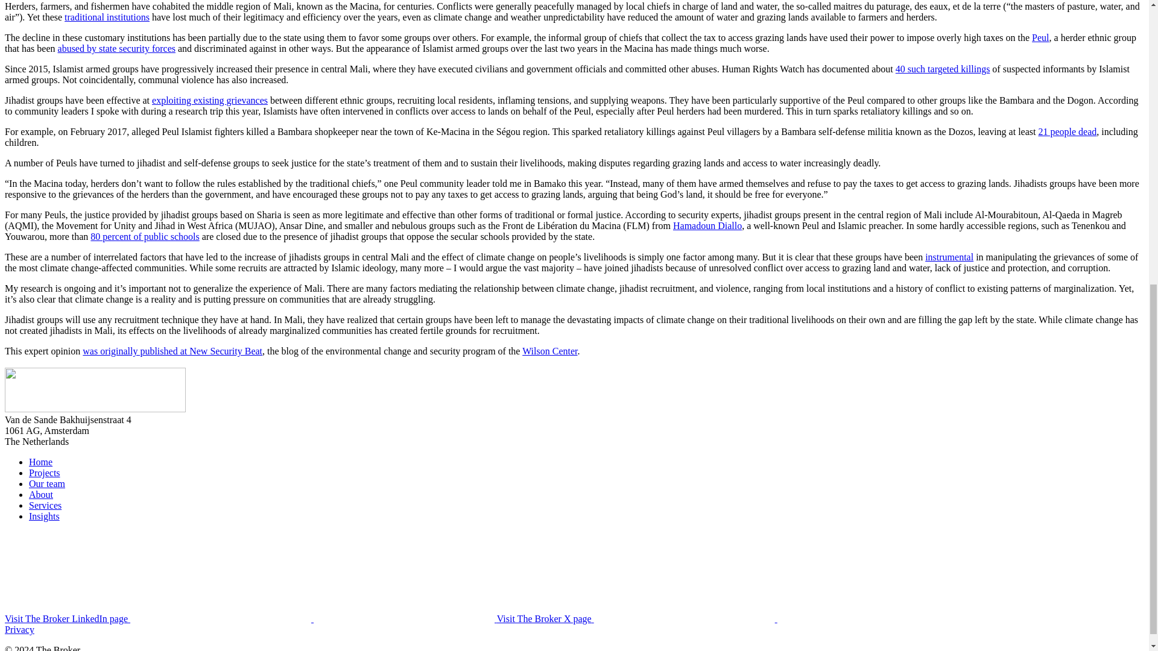  Describe the element at coordinates (172, 351) in the screenshot. I see `was originally published at New Security Beat` at that location.